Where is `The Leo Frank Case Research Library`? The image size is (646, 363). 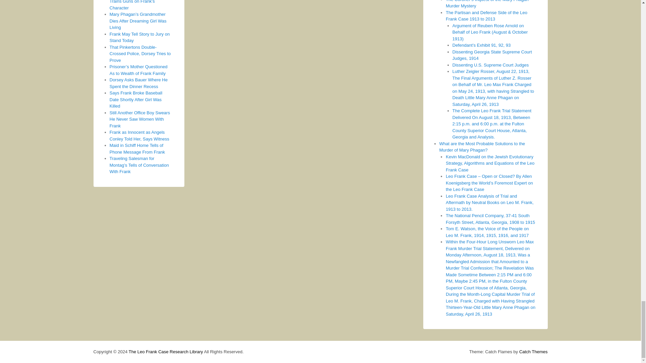 The Leo Frank Case Research Library is located at coordinates (166, 352).